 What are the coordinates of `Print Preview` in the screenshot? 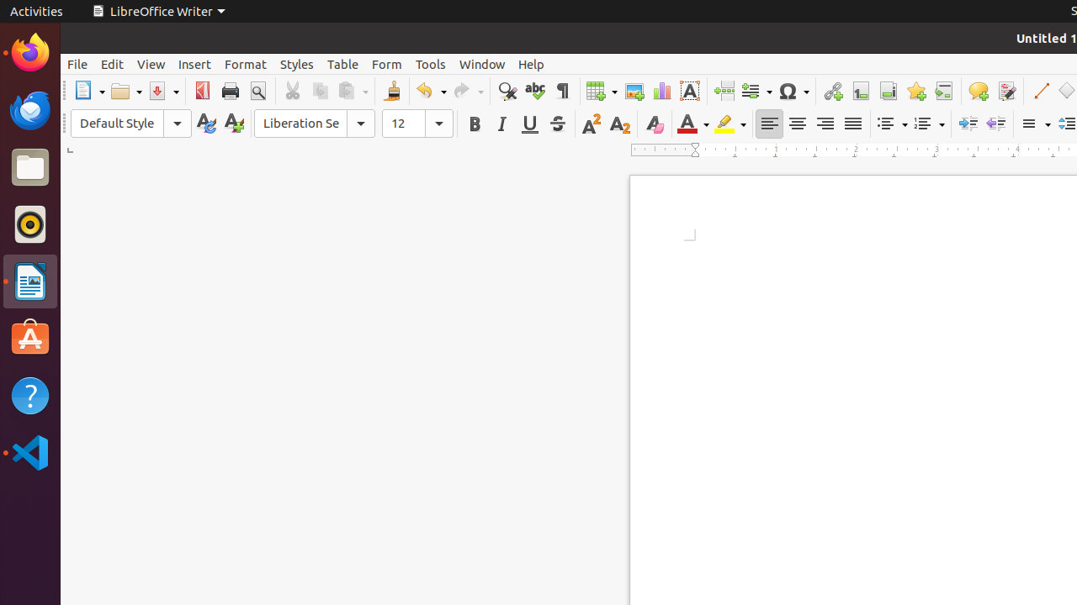 It's located at (257, 91).